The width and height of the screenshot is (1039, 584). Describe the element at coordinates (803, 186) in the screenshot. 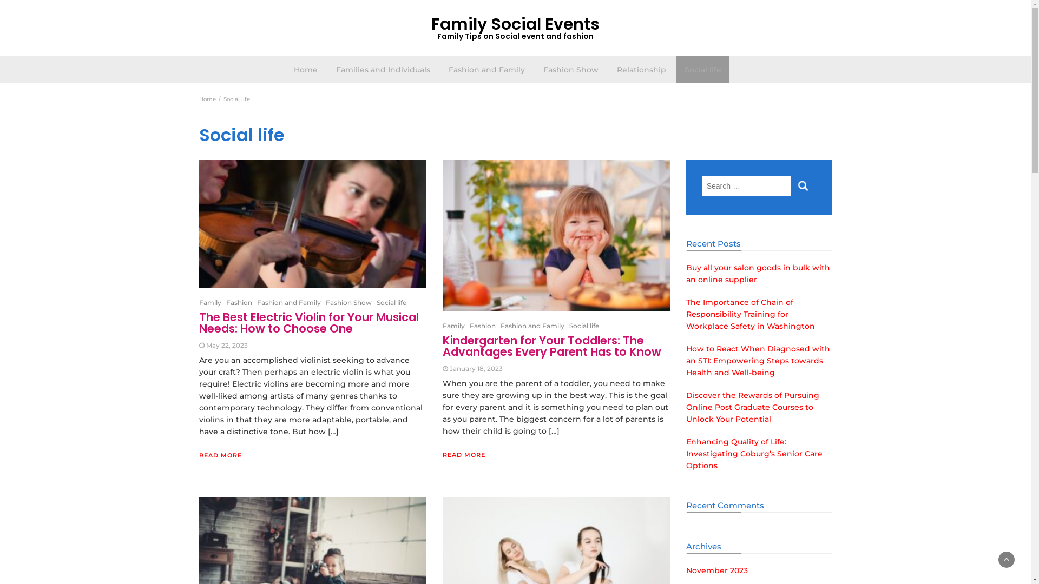

I see `Search` at that location.